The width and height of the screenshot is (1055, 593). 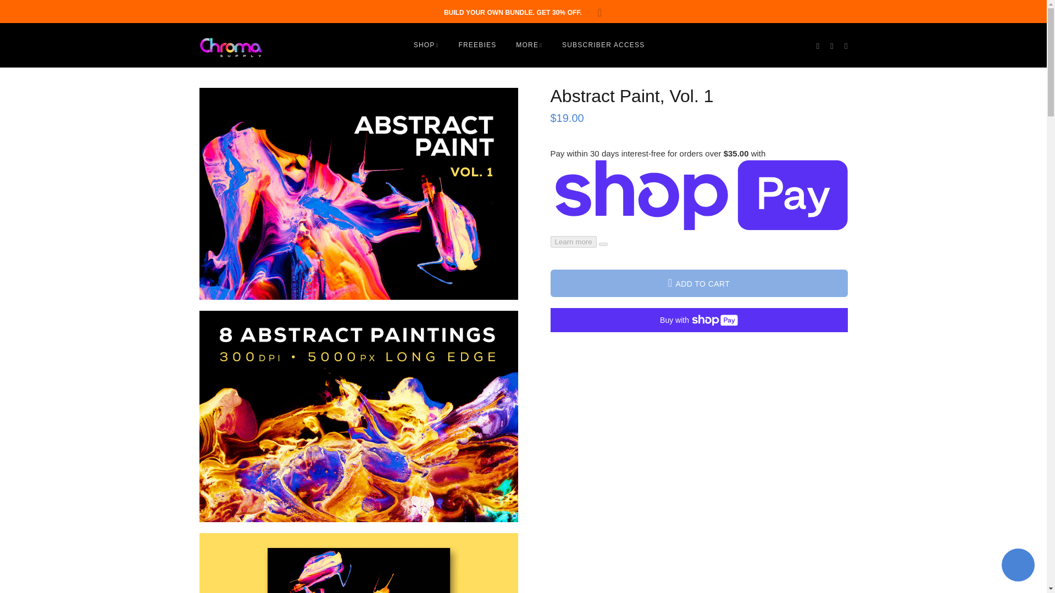 I want to click on SHOP, so click(x=428, y=45).